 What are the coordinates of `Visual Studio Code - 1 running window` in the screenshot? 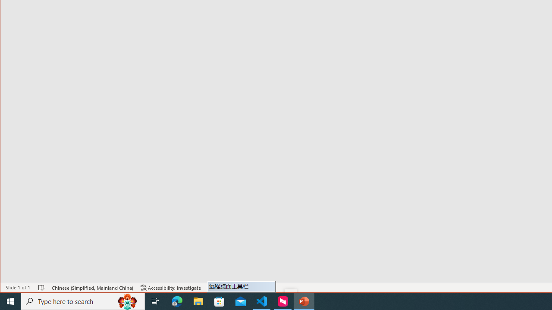 It's located at (262, 301).